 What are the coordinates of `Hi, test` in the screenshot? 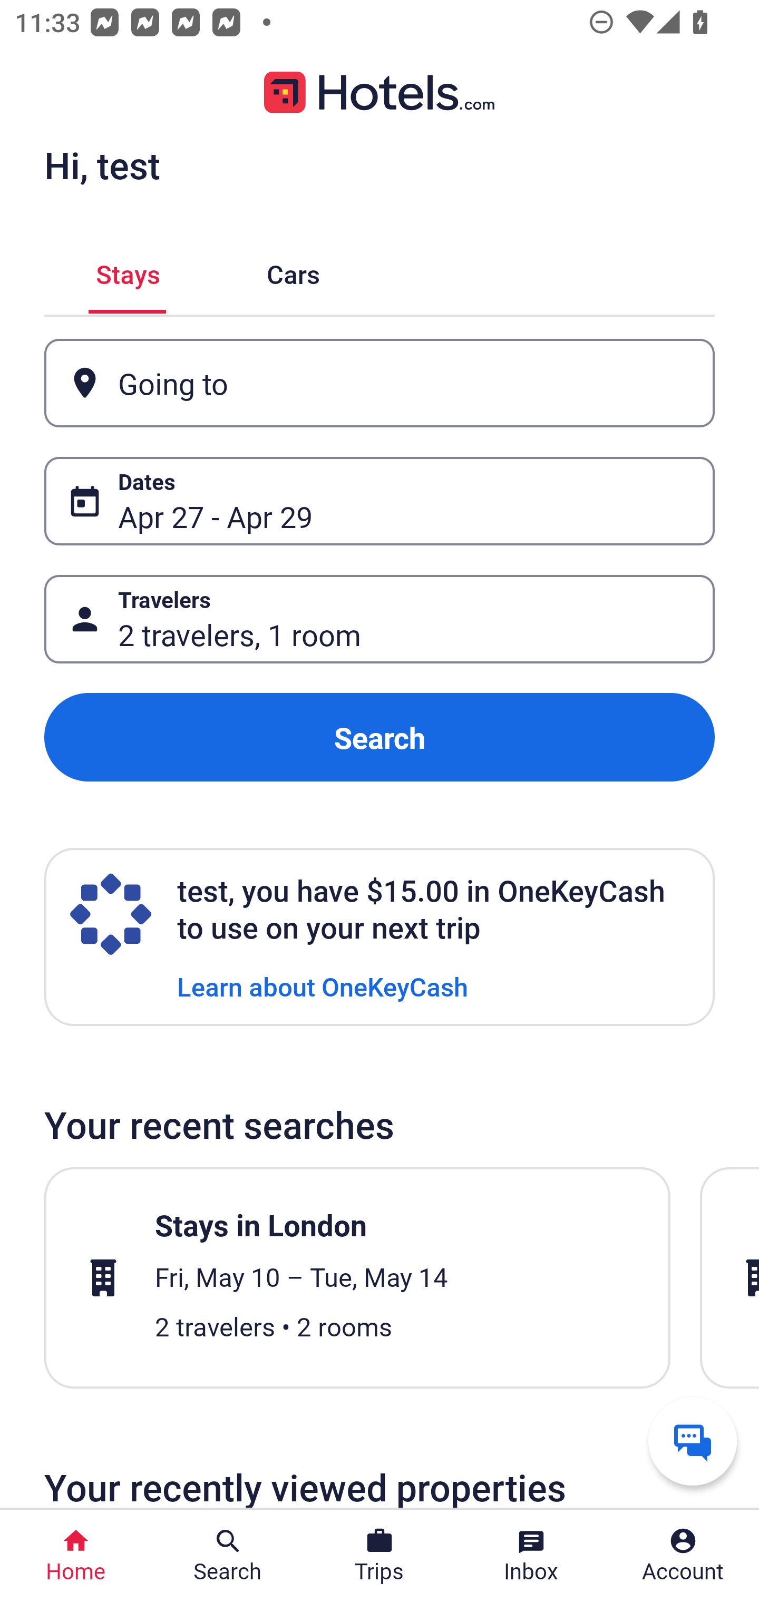 It's located at (102, 165).